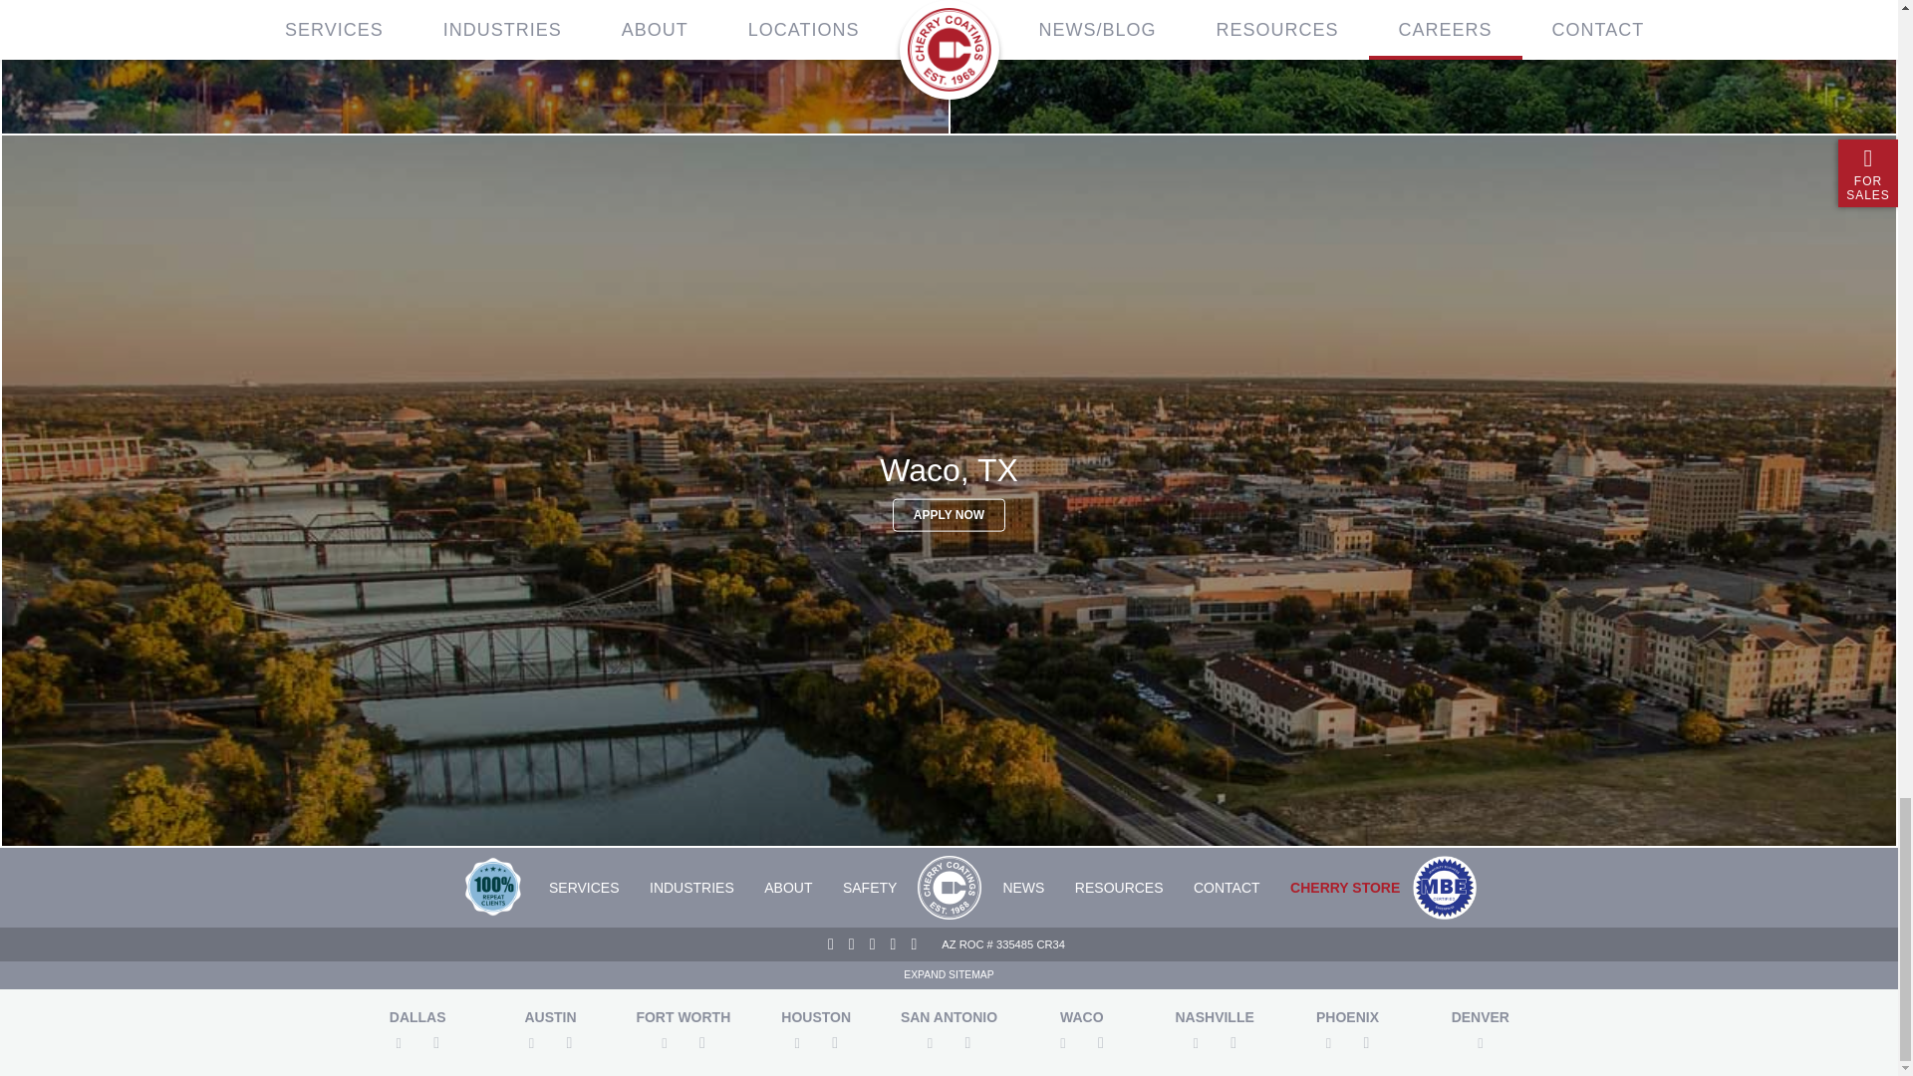 This screenshot has height=1076, width=1913. I want to click on Phoenix, AZ, so click(474, 68).